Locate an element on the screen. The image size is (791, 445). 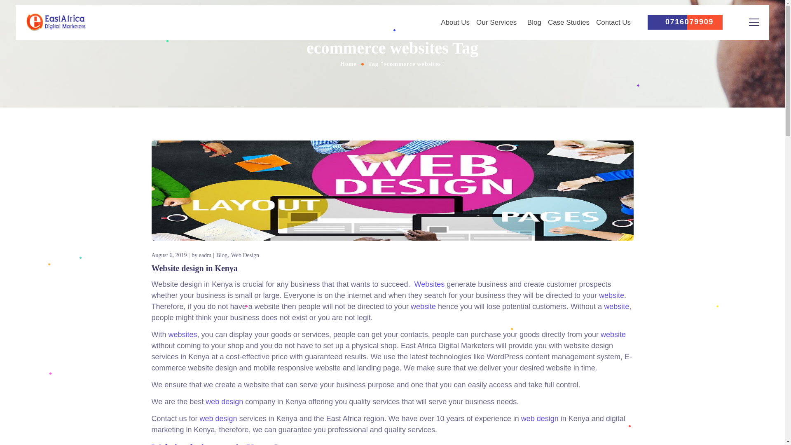
0716079909 is located at coordinates (685, 22).